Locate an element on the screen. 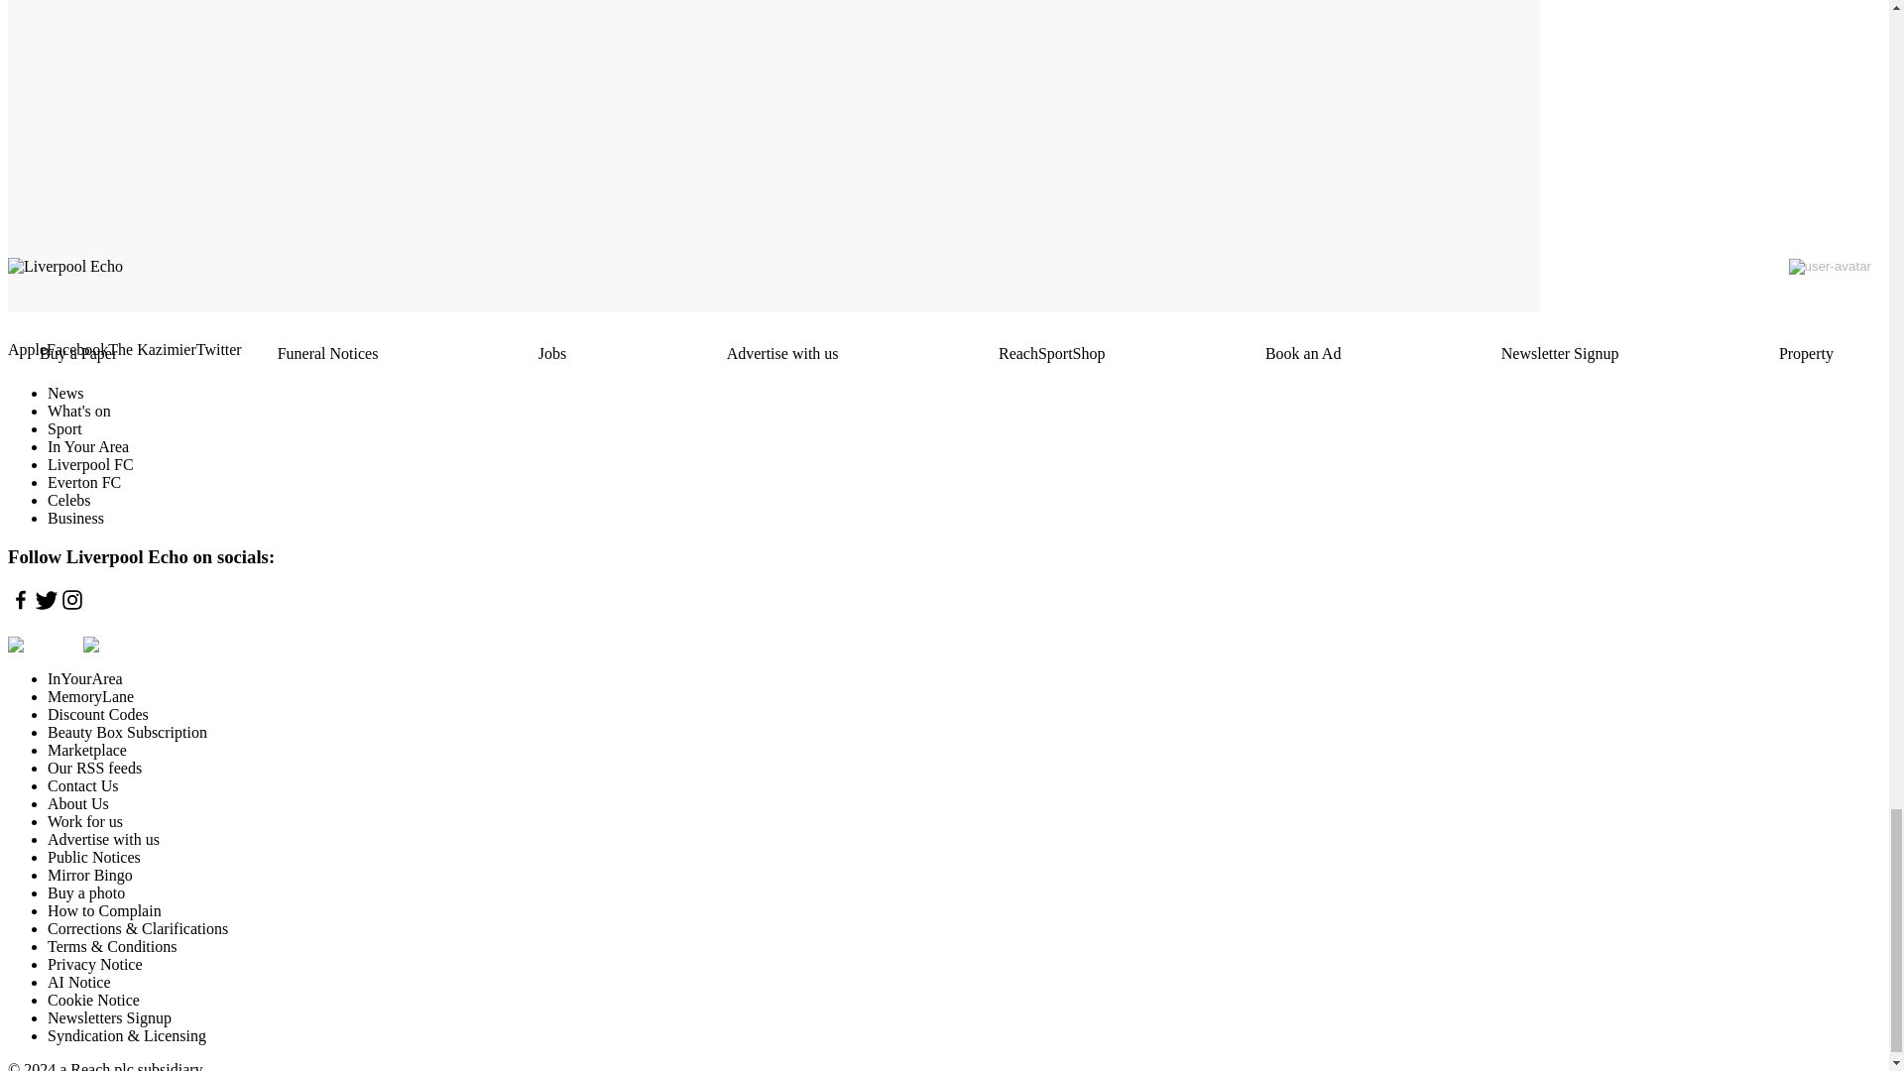 This screenshot has width=1904, height=1071. Facebook is located at coordinates (77, 349).